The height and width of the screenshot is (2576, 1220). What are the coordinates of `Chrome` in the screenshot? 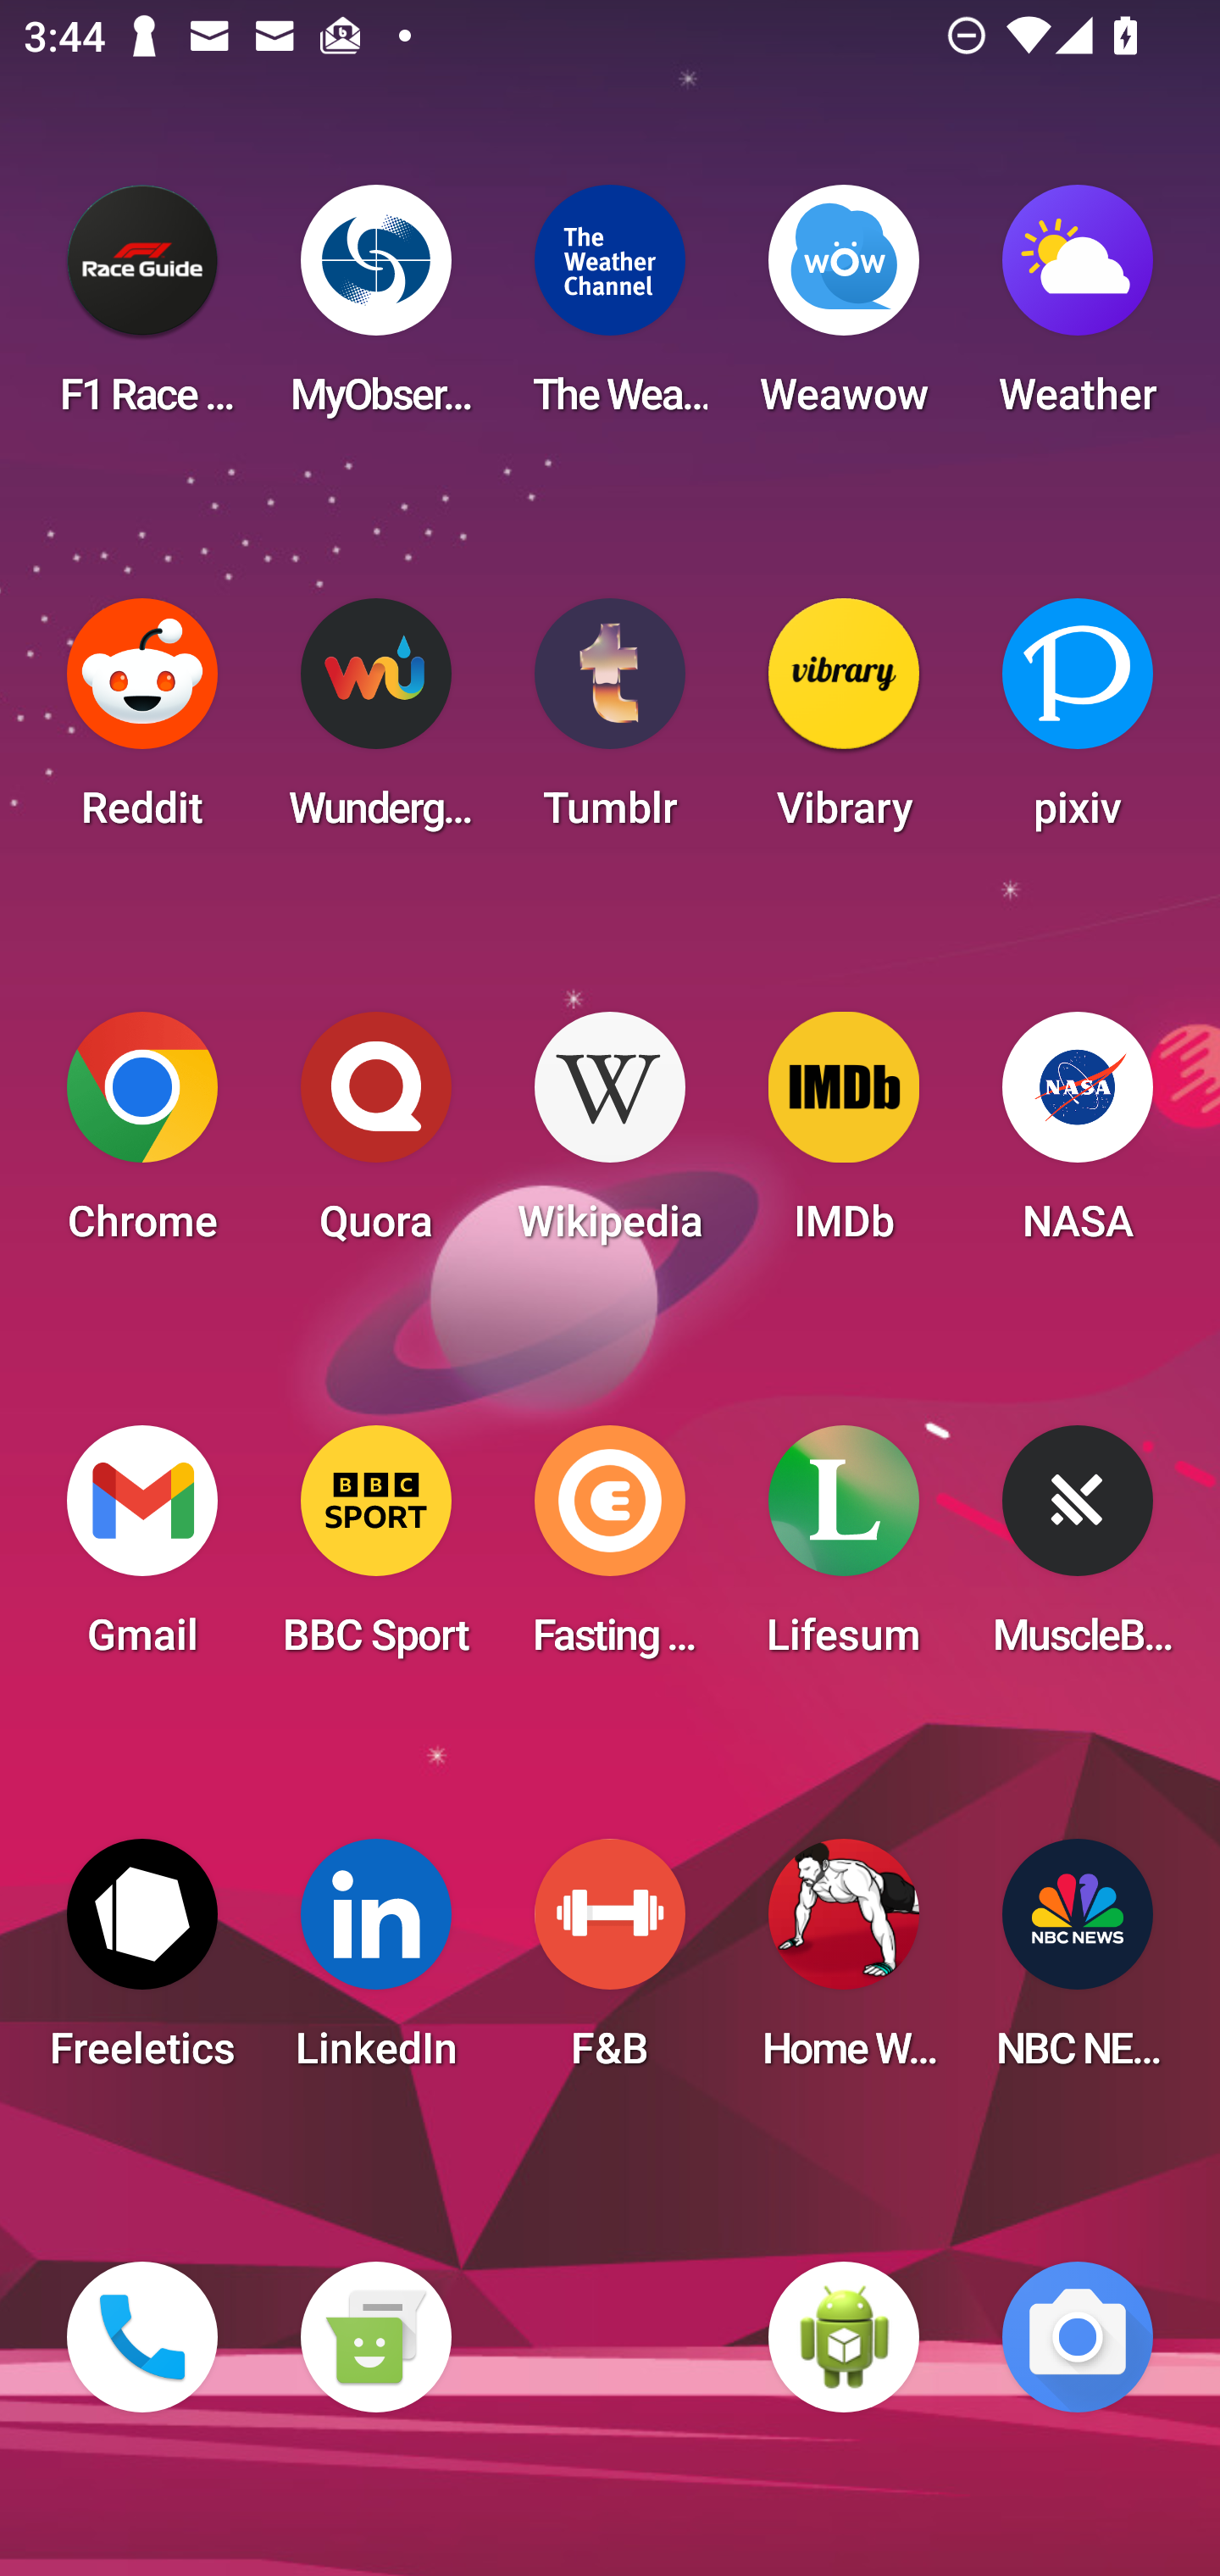 It's located at (142, 1137).